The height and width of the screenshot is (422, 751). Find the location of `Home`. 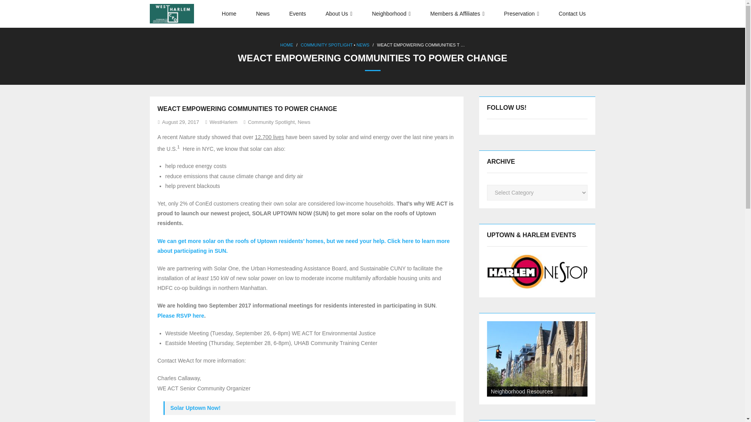

Home is located at coordinates (229, 14).